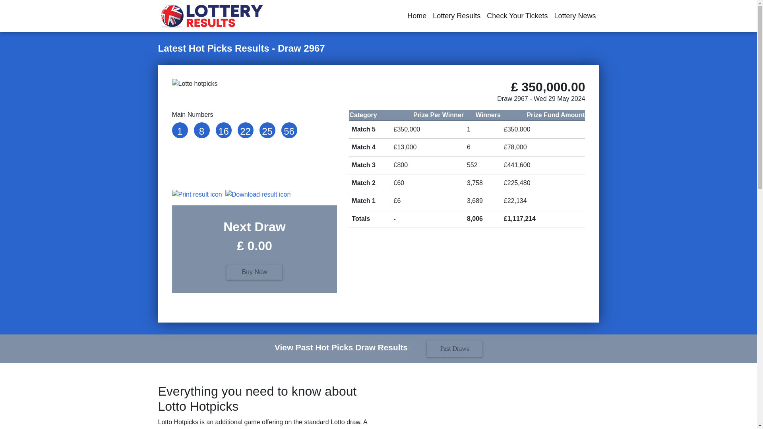 Image resolution: width=763 pixels, height=429 pixels. Describe the element at coordinates (575, 16) in the screenshot. I see `Lottery News` at that location.